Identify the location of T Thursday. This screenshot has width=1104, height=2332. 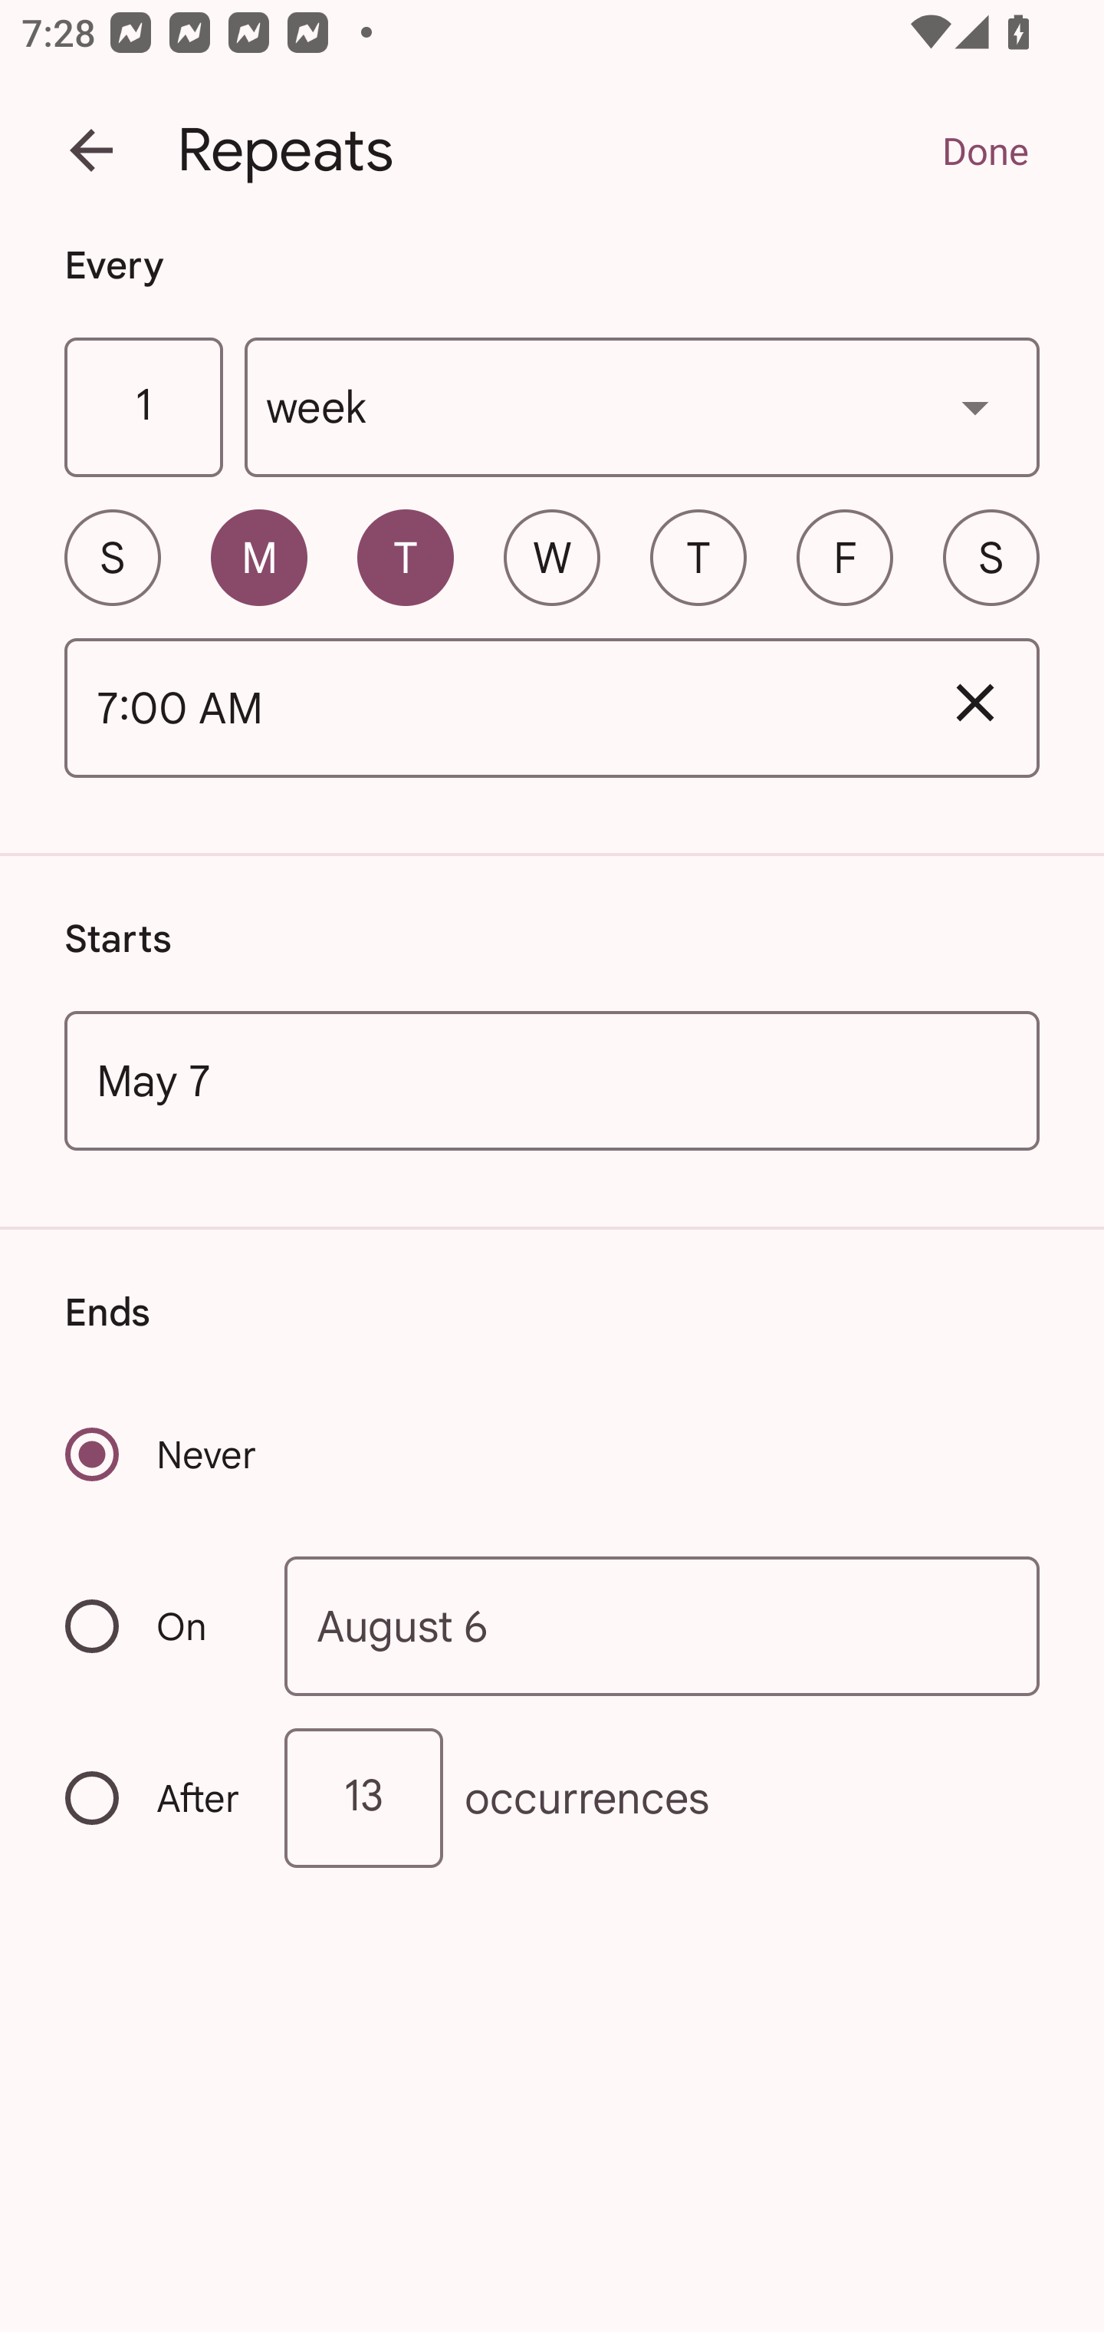
(698, 557).